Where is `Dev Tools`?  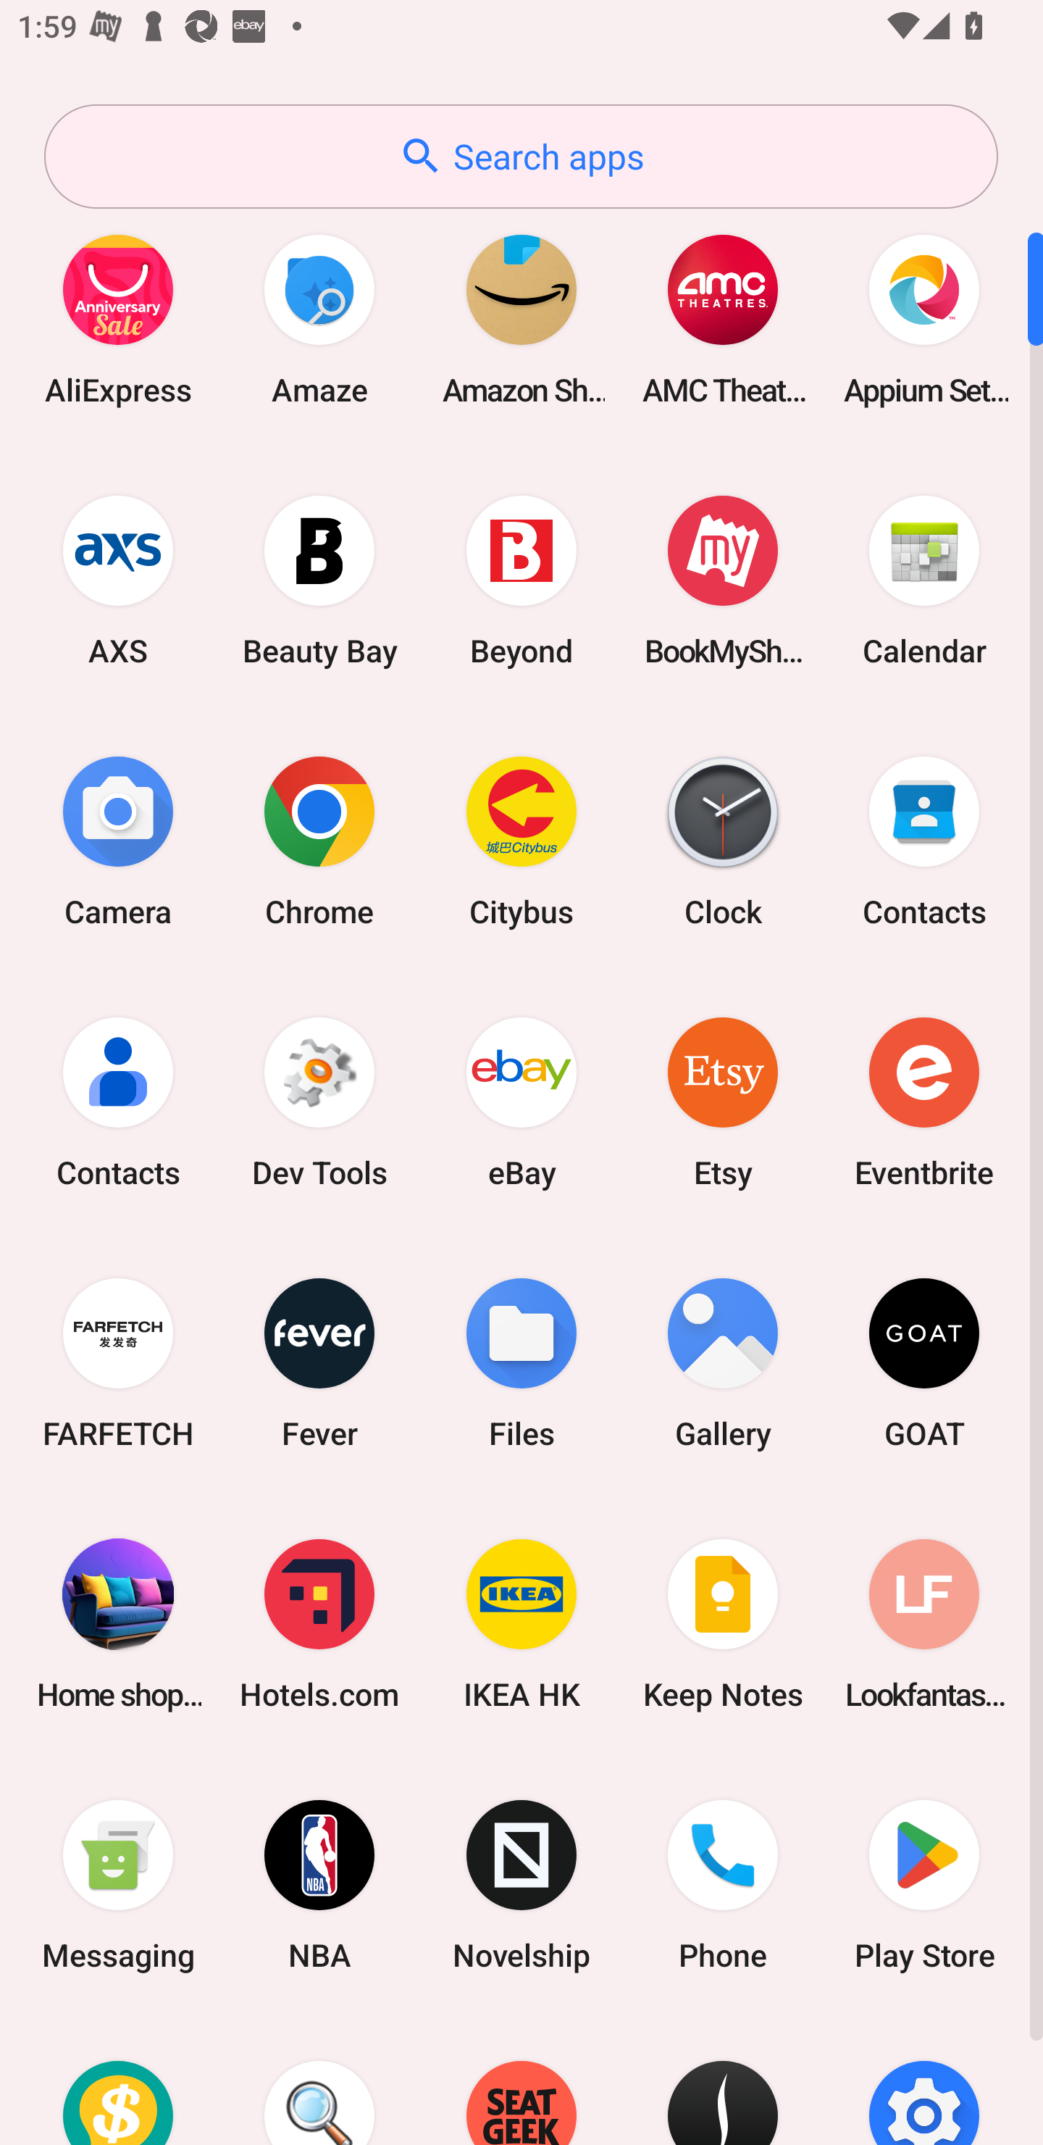 Dev Tools is located at coordinates (319, 1101).